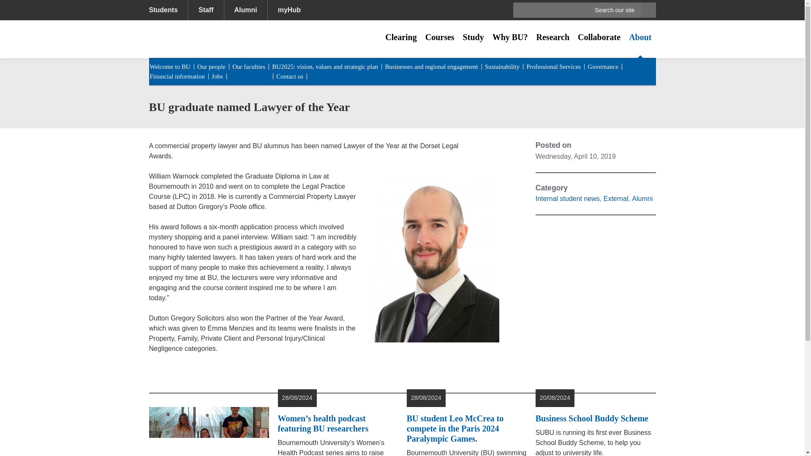  I want to click on Students, so click(168, 10).